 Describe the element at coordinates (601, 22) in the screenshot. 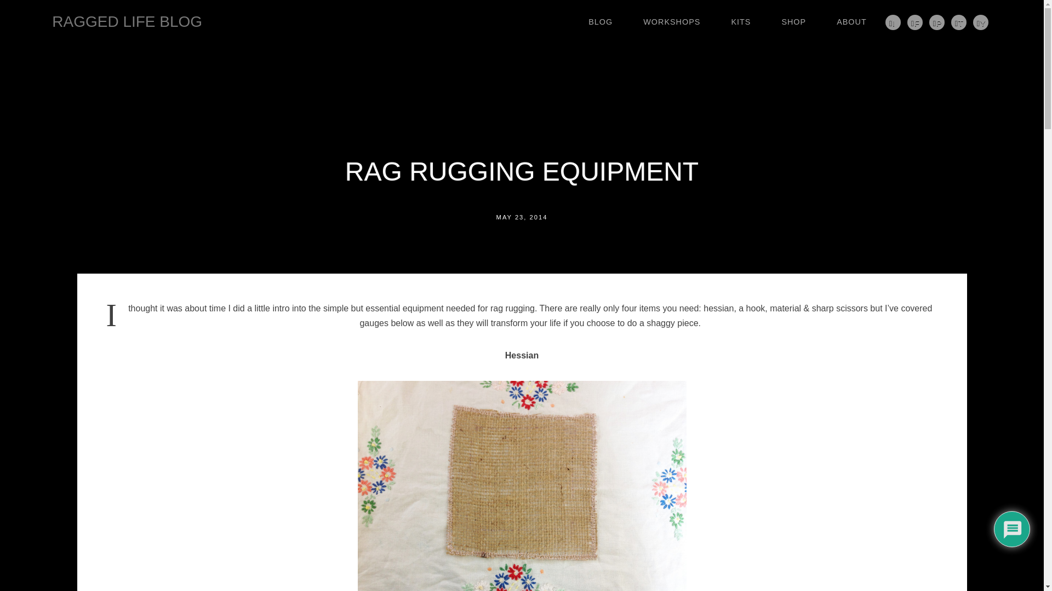

I see `BLOG` at that location.